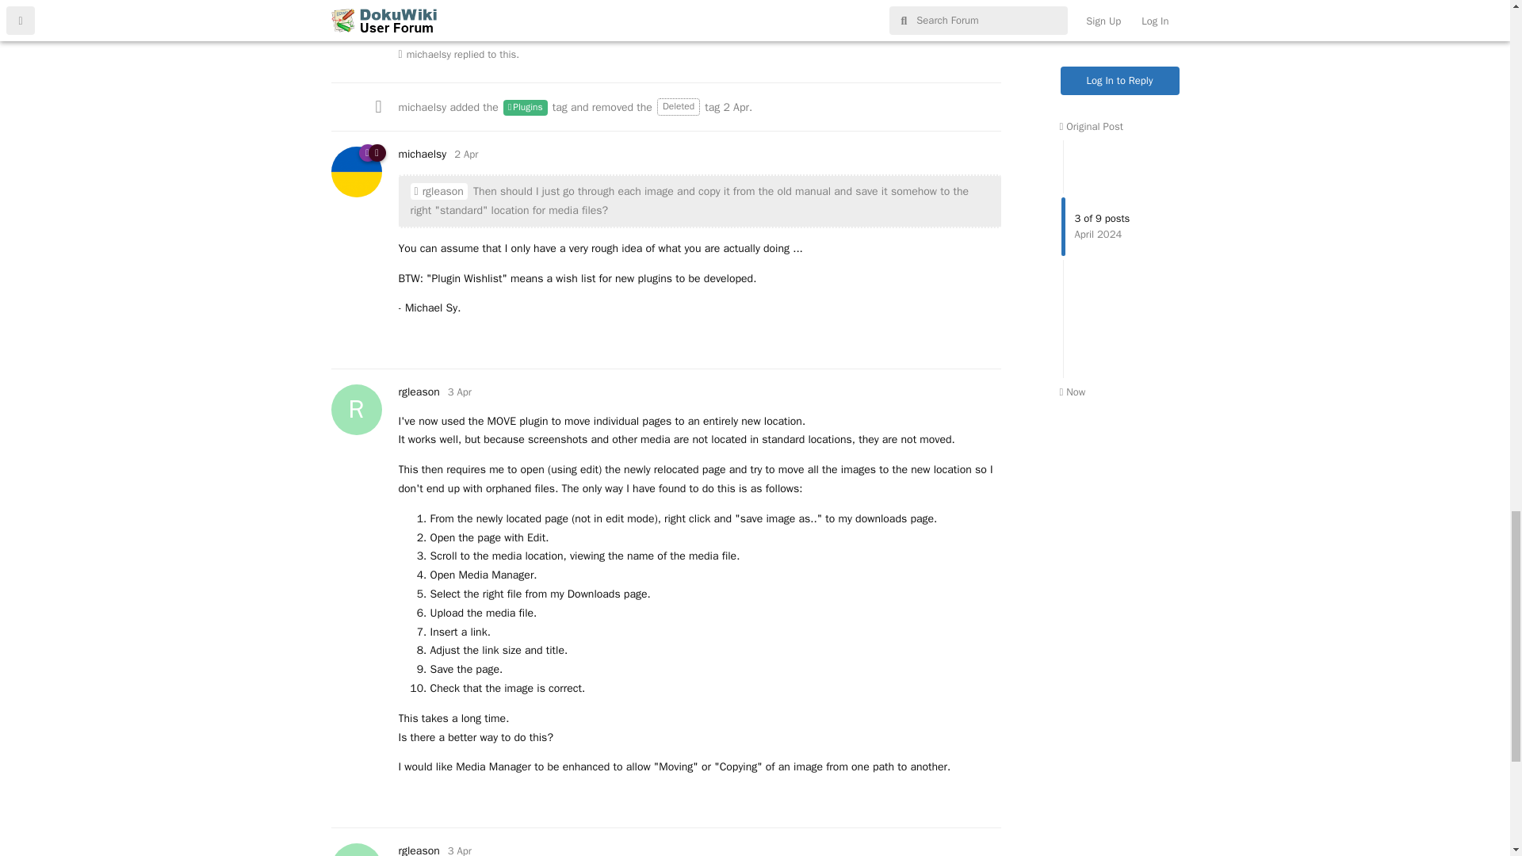  I want to click on Plugins, so click(526, 108).